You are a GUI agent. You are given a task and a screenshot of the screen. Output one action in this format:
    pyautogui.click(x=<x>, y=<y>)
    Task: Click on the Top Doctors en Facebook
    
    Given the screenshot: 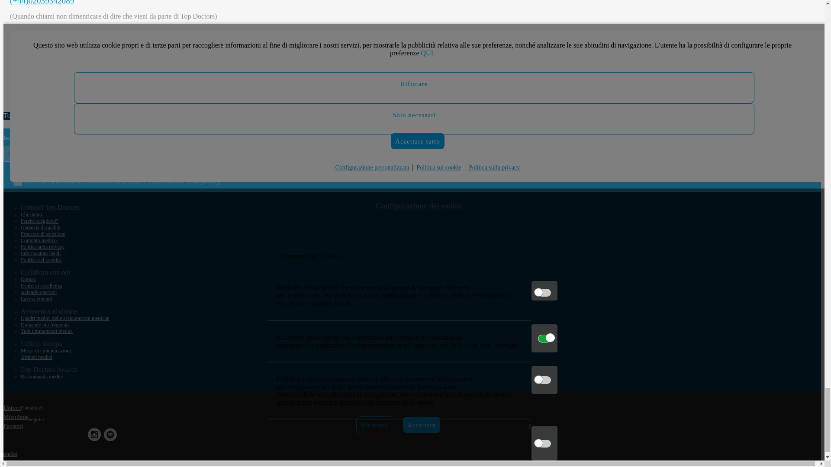 What is the action you would take?
    pyautogui.click(x=30, y=437)
    